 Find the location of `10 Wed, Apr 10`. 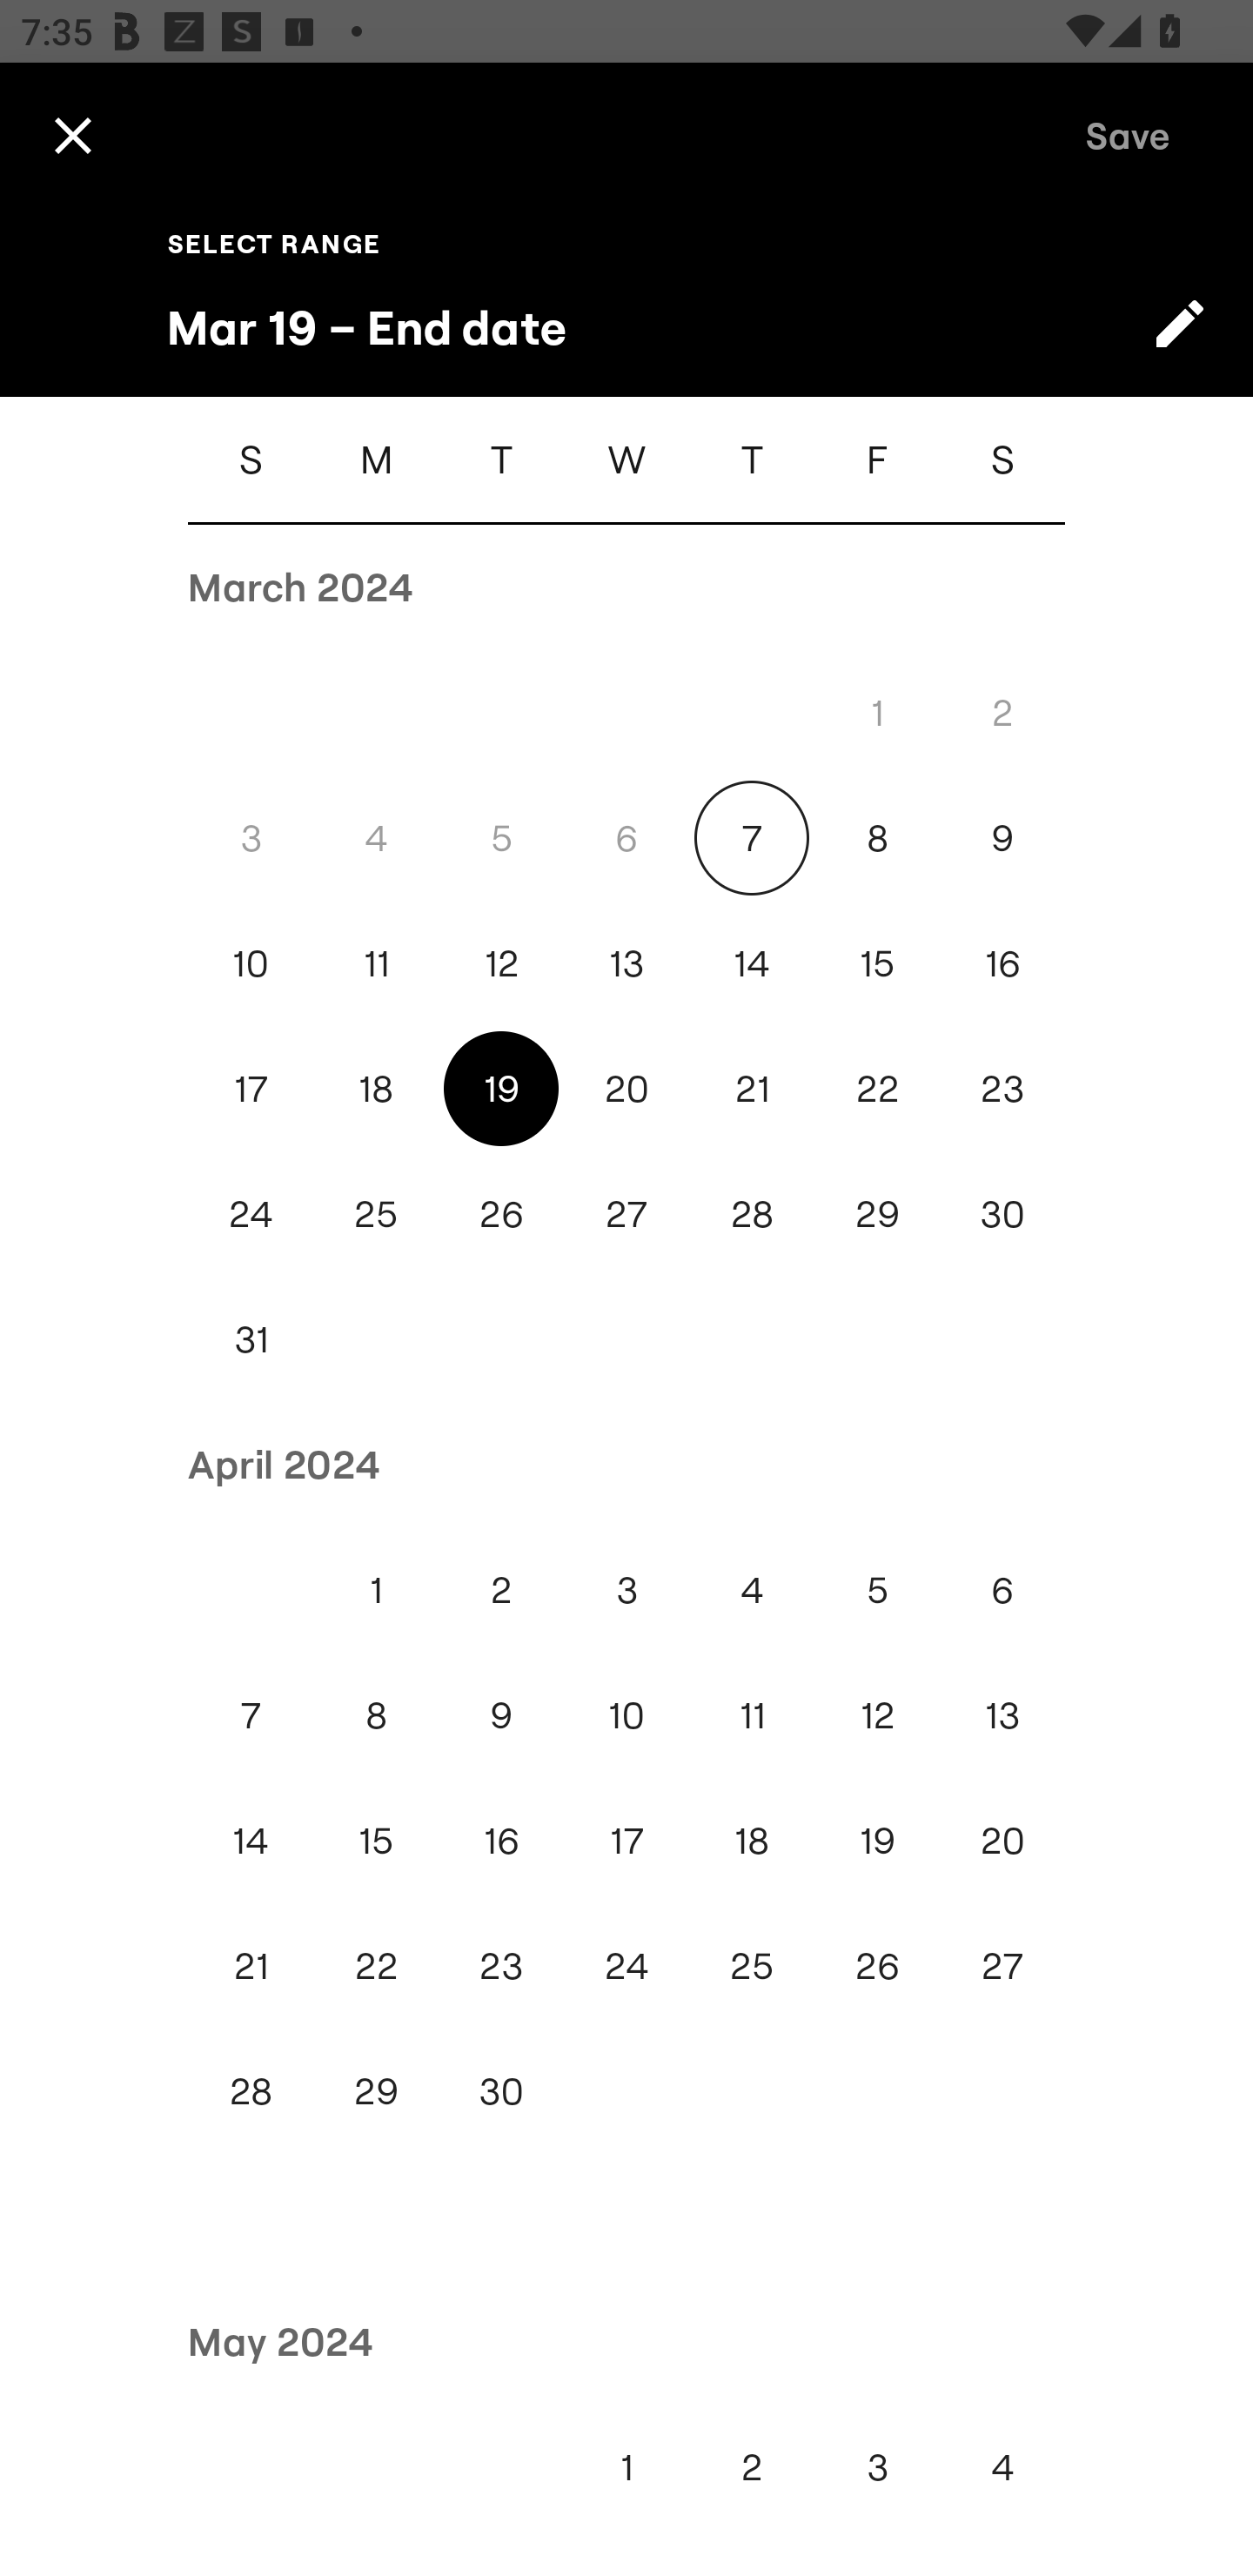

10 Wed, Apr 10 is located at coordinates (626, 1715).